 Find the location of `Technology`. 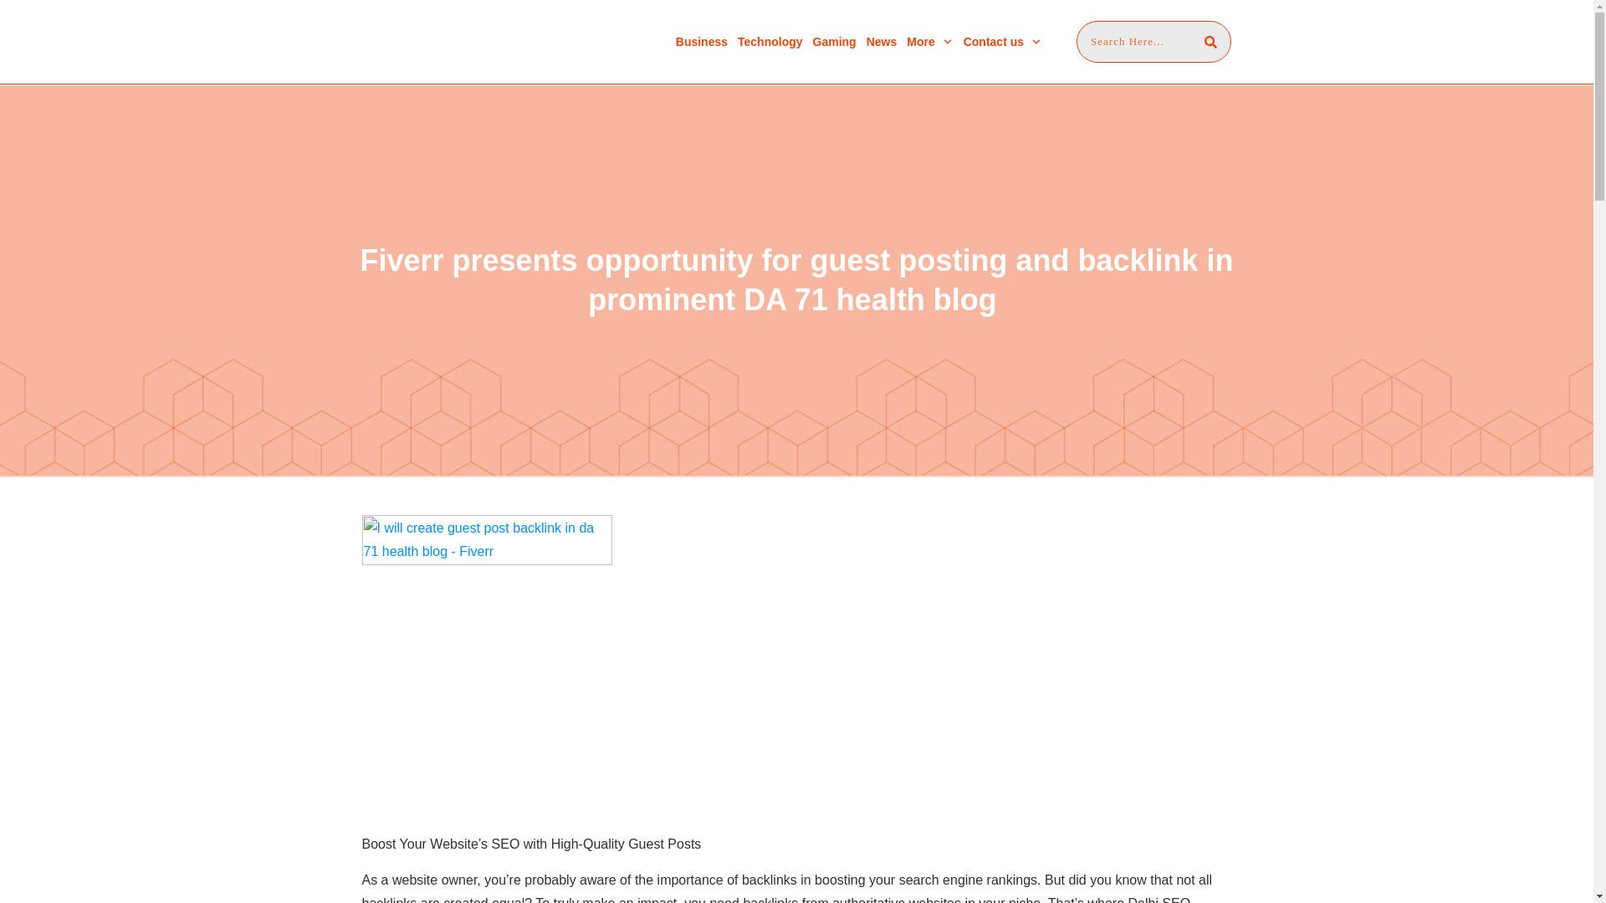

Technology is located at coordinates (770, 41).